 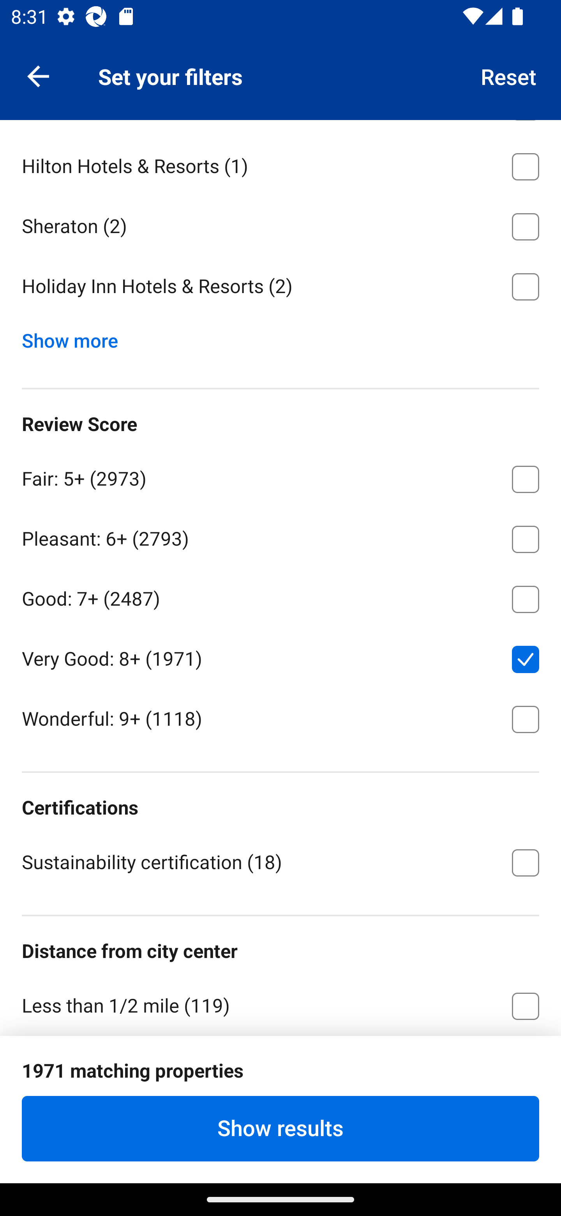 What do you see at coordinates (280, 537) in the screenshot?
I see `Pleasant: 6+ ⁦(2793)` at bounding box center [280, 537].